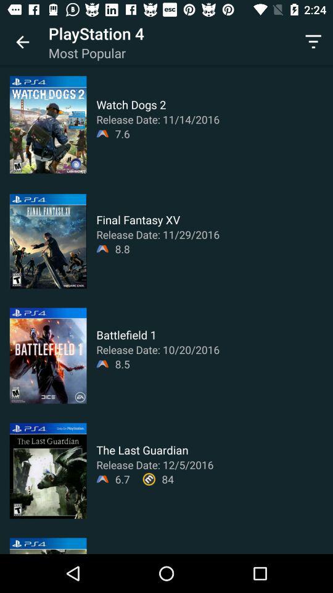 Image resolution: width=333 pixels, height=593 pixels. What do you see at coordinates (22, 42) in the screenshot?
I see `select the app next to playstation 4` at bounding box center [22, 42].